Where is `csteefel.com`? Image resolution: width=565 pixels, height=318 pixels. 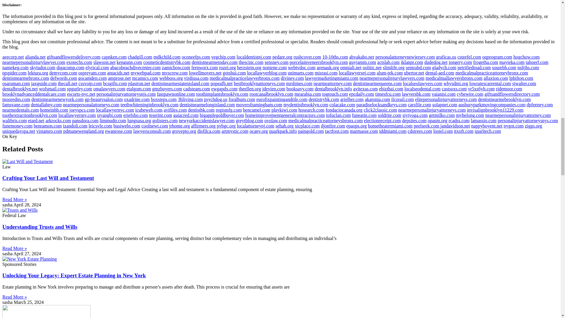
csteefel.com is located at coordinates (469, 57).